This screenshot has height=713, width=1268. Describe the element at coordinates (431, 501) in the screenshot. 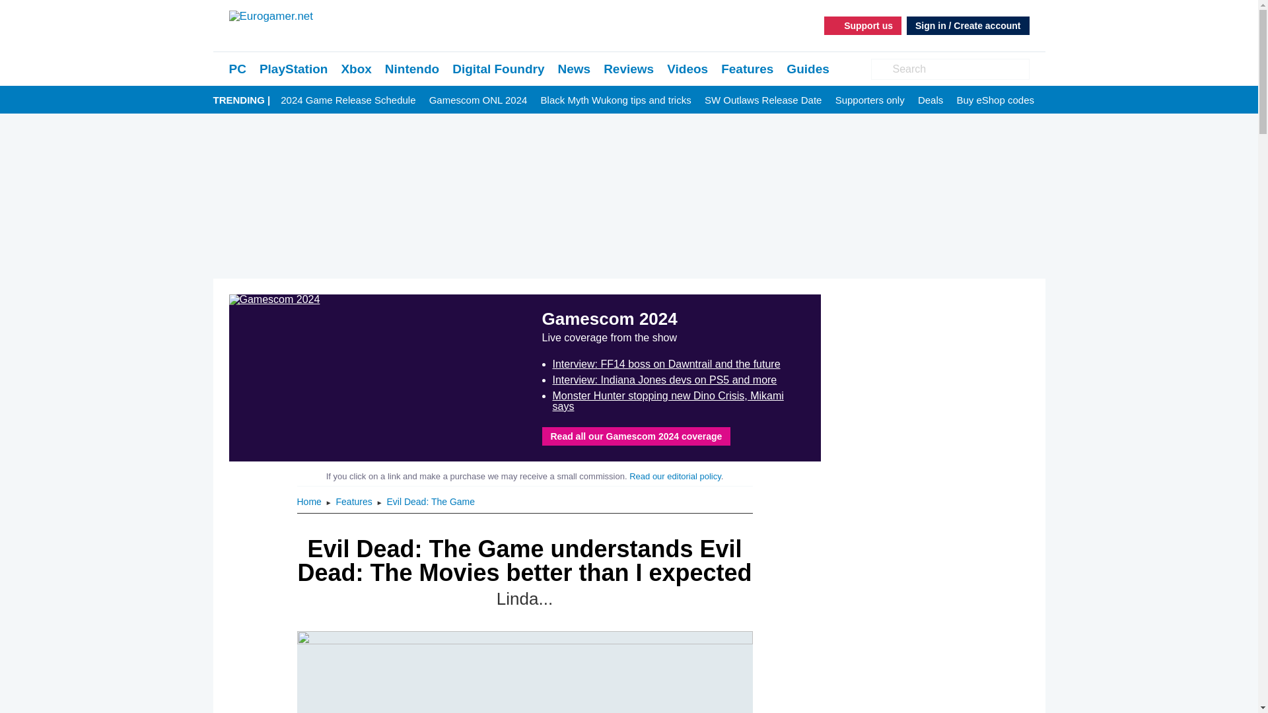

I see `Evil Dead: The Game` at that location.